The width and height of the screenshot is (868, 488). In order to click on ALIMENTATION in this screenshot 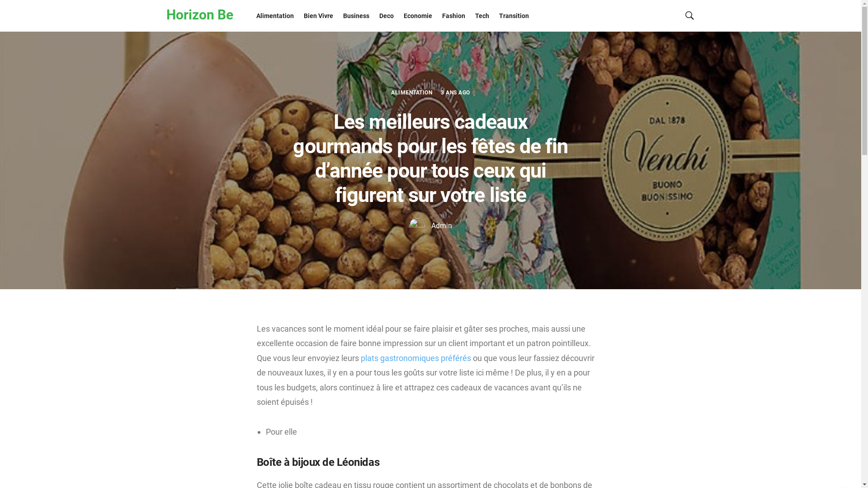, I will do `click(411, 93)`.